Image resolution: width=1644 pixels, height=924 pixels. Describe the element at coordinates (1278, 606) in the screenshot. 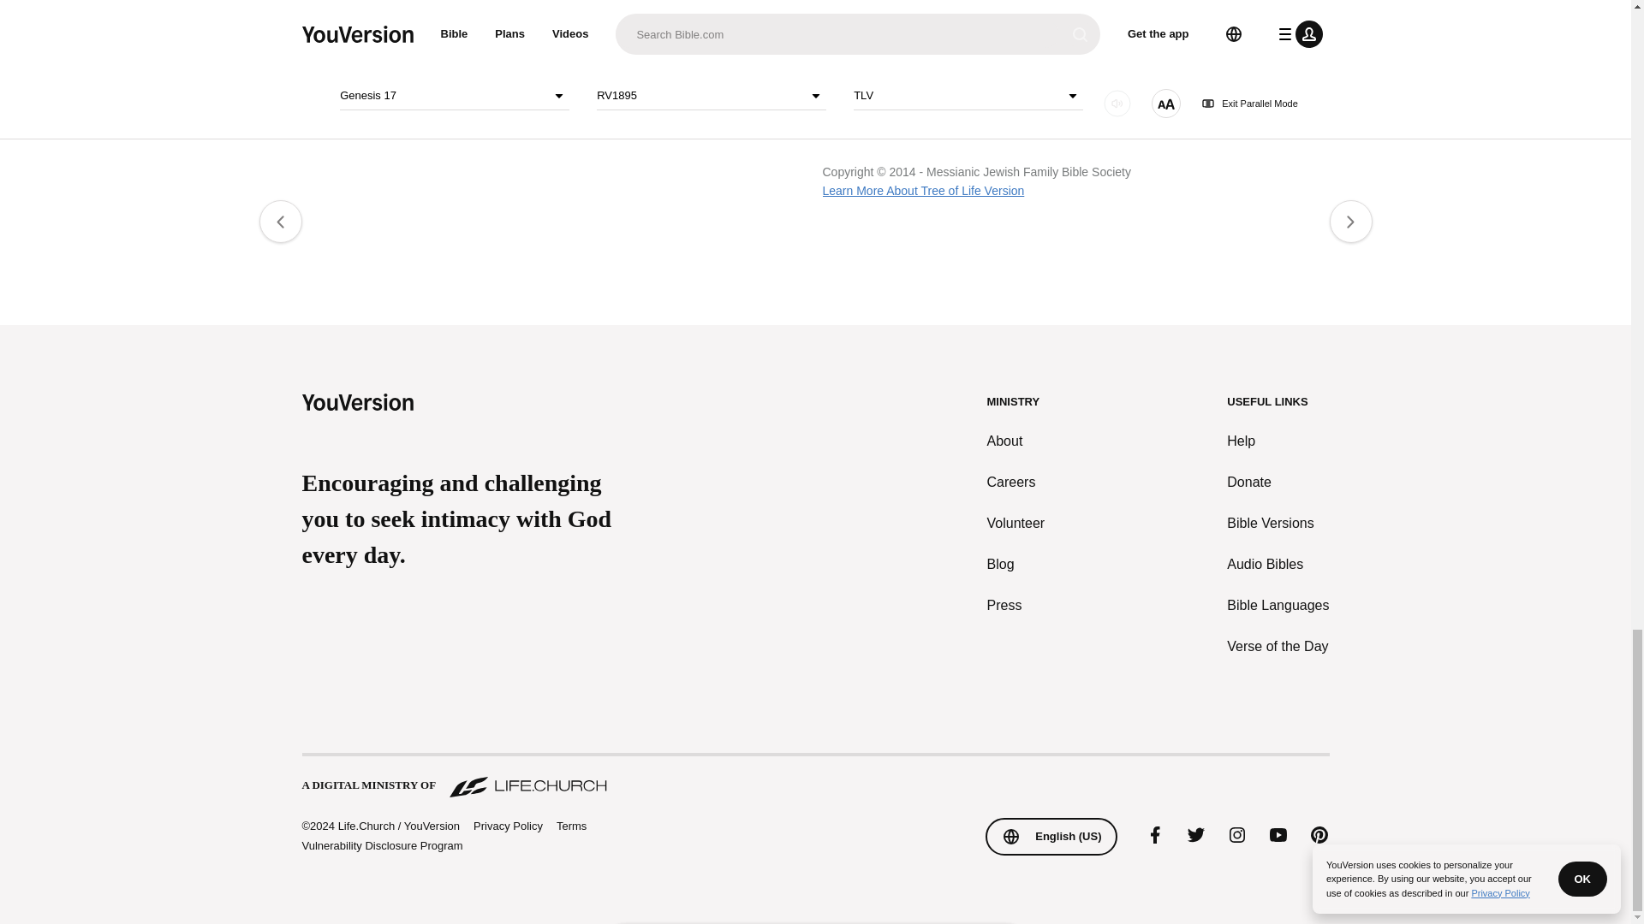

I see `Bible Languages` at that location.